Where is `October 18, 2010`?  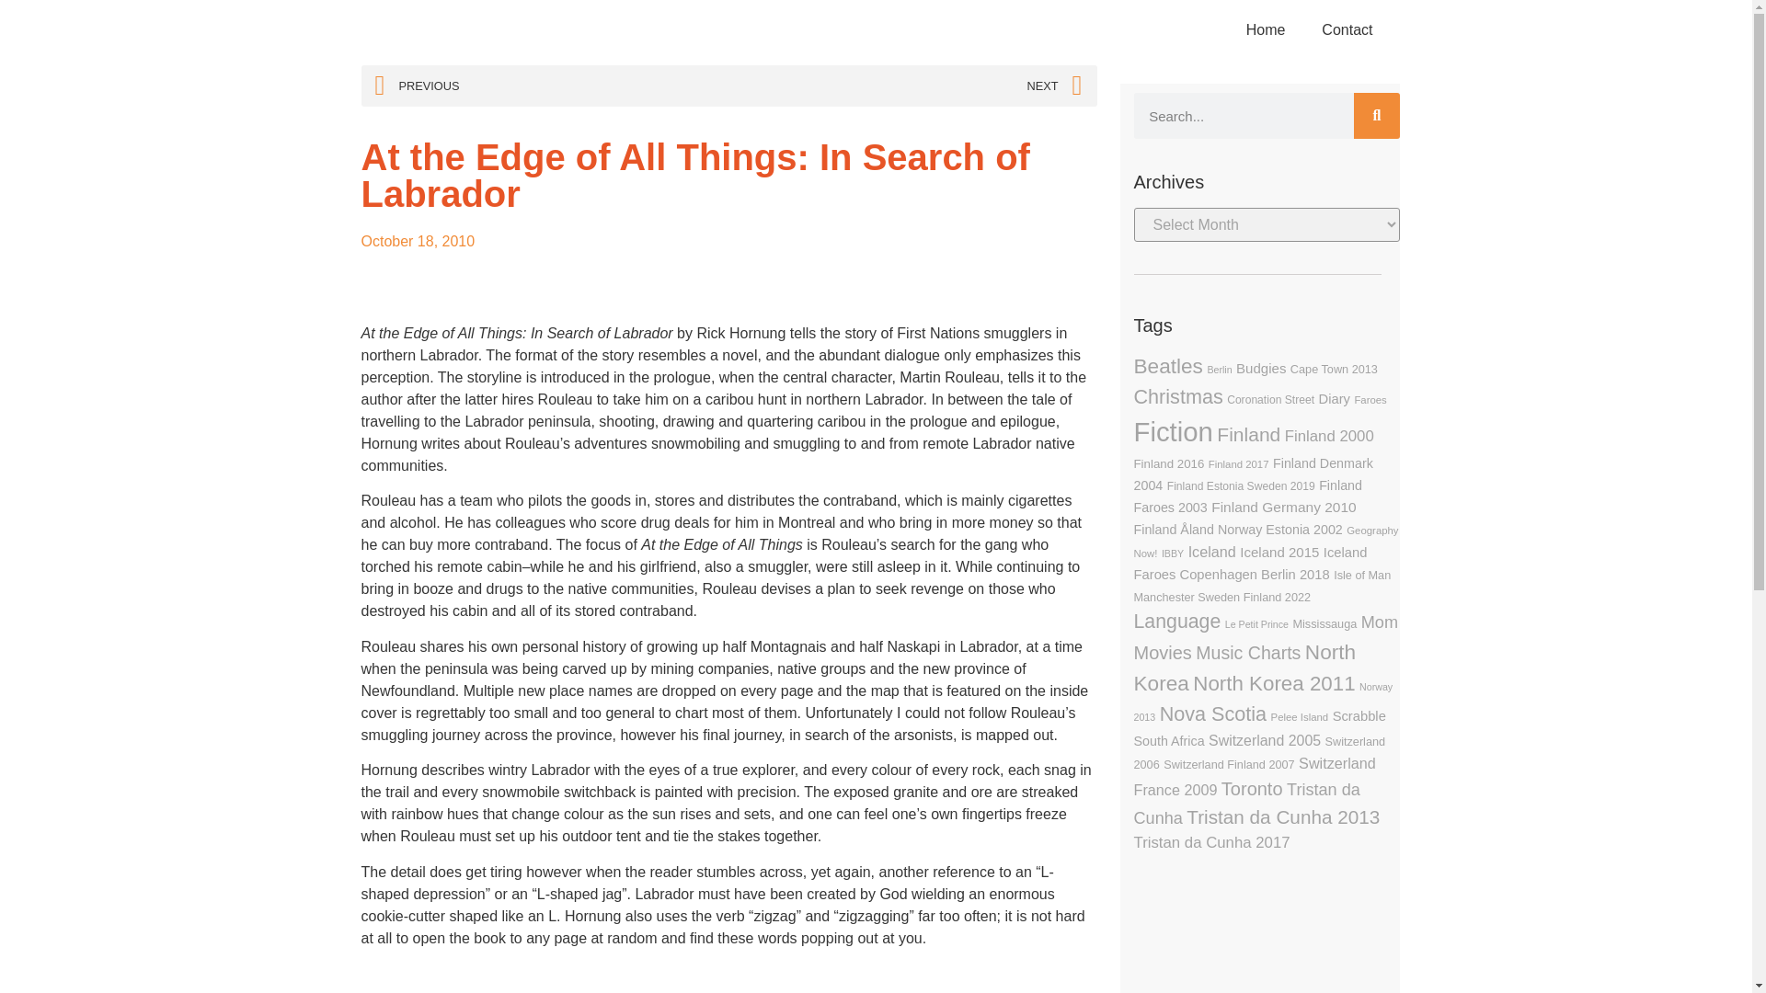
October 18, 2010 is located at coordinates (418, 241).